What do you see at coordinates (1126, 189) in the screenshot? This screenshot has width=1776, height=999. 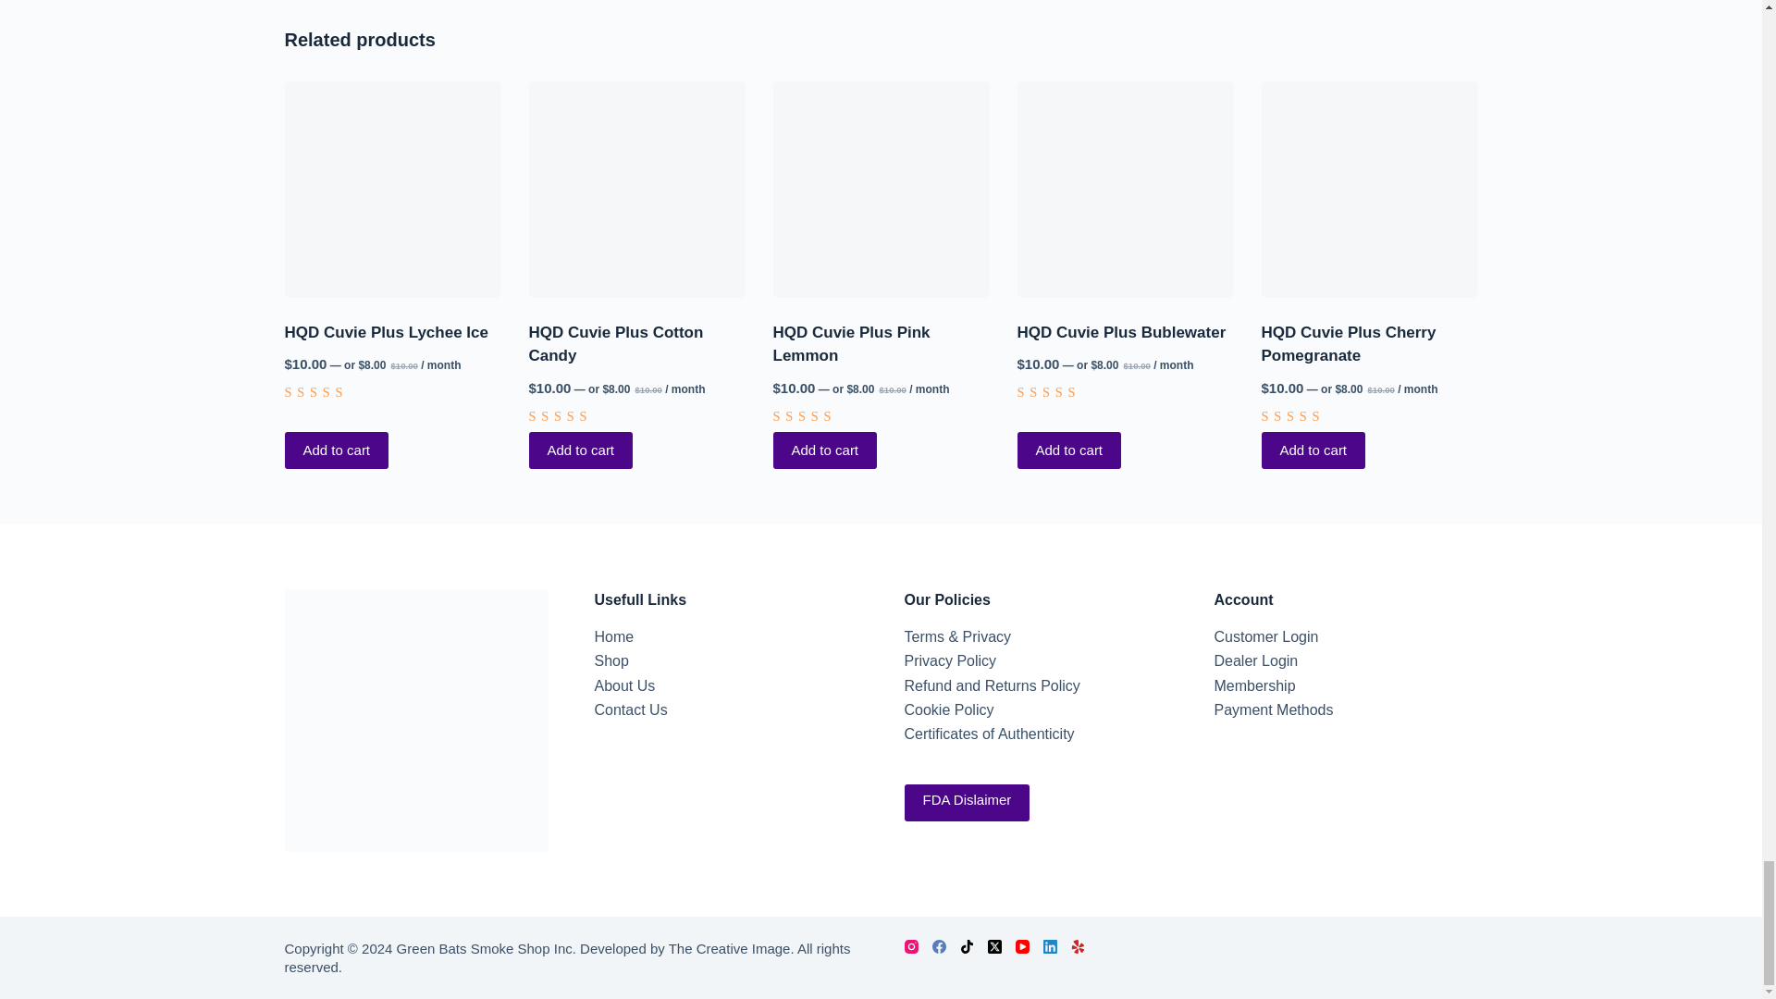 I see `HQD Cuvie Plus Bublewater 1` at bounding box center [1126, 189].